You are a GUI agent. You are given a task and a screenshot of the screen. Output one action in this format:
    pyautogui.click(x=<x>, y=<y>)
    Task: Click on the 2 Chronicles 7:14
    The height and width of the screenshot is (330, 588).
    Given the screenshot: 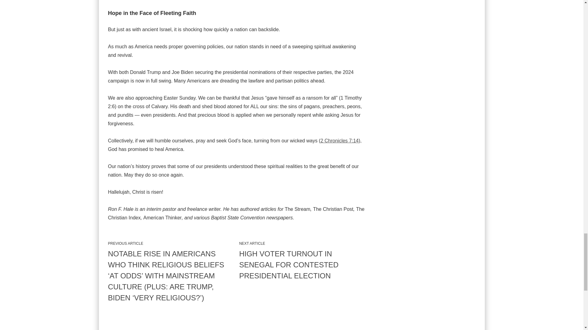 What is the action you would take?
    pyautogui.click(x=339, y=141)
    